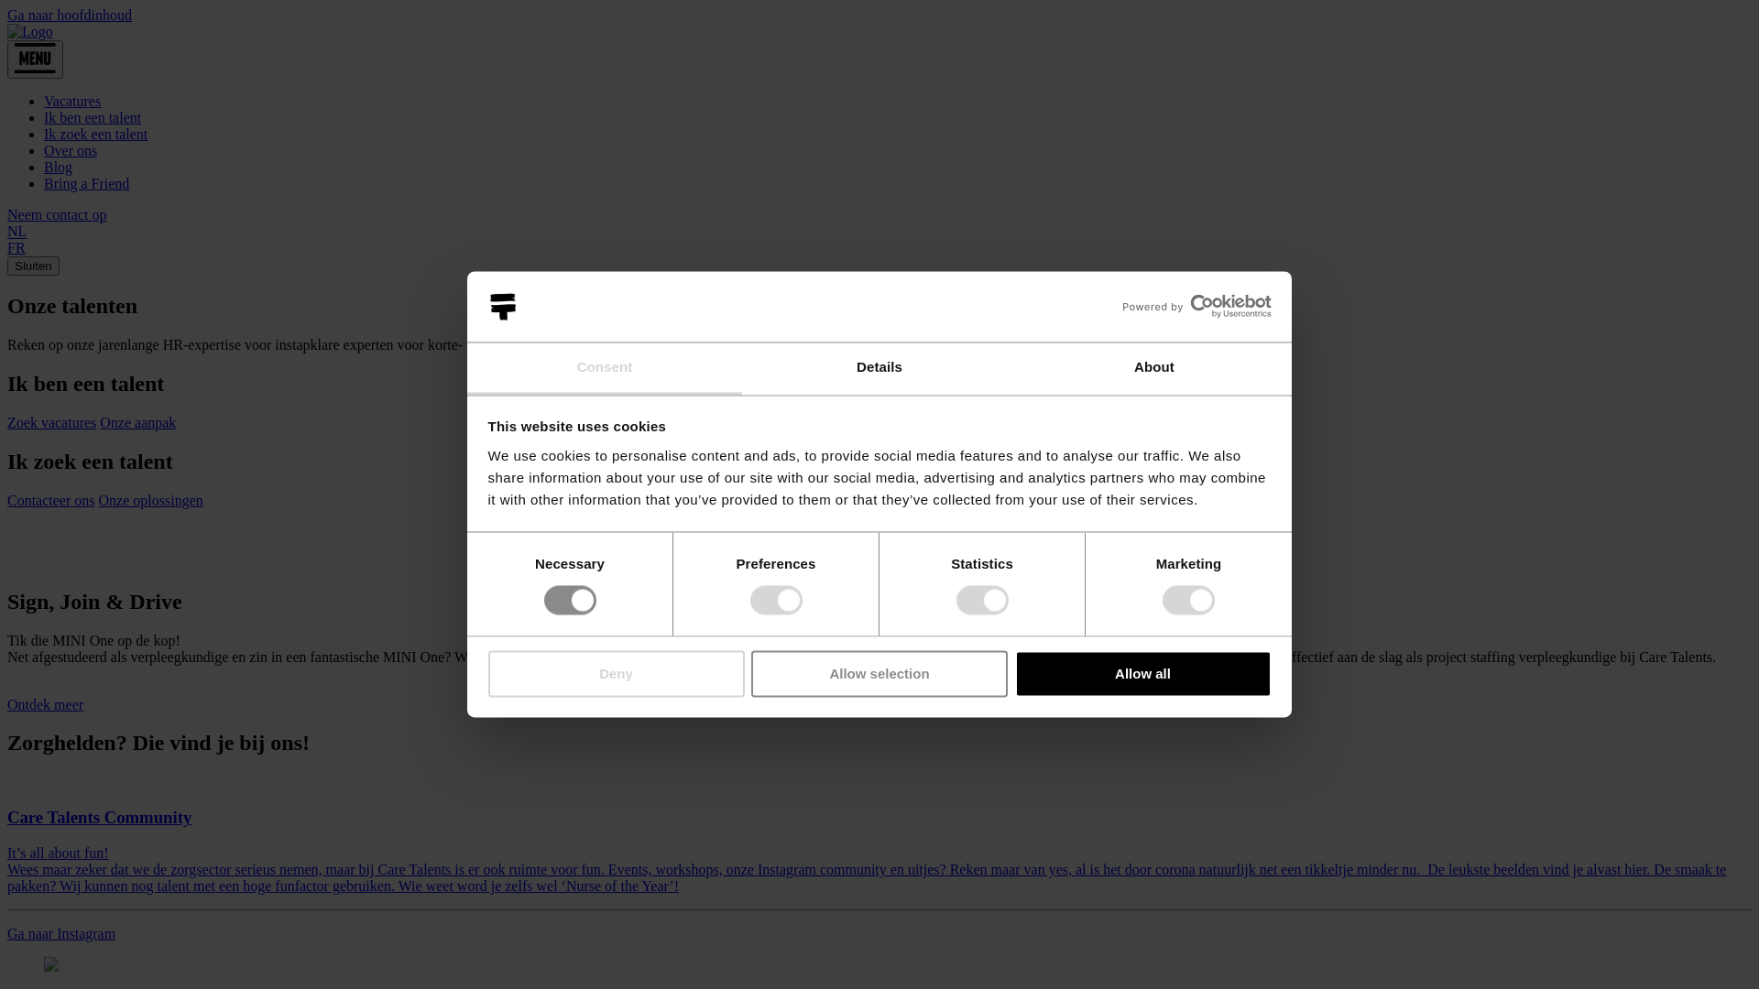  Describe the element at coordinates (46, 705) in the screenshot. I see `Ontdek meer` at that location.